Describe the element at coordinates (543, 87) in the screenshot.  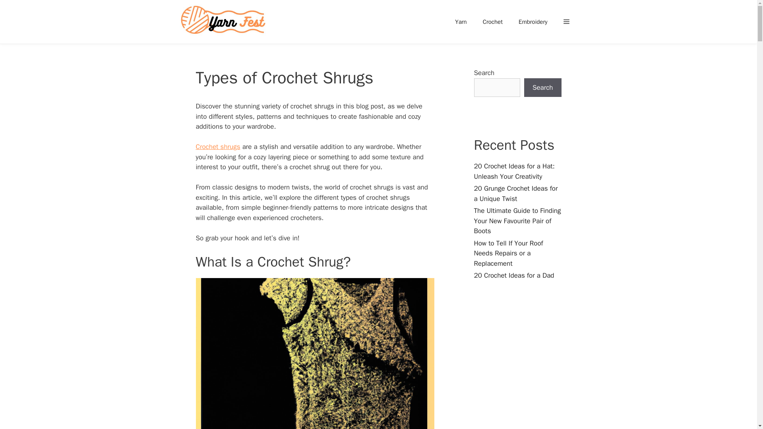
I see `Search` at that location.